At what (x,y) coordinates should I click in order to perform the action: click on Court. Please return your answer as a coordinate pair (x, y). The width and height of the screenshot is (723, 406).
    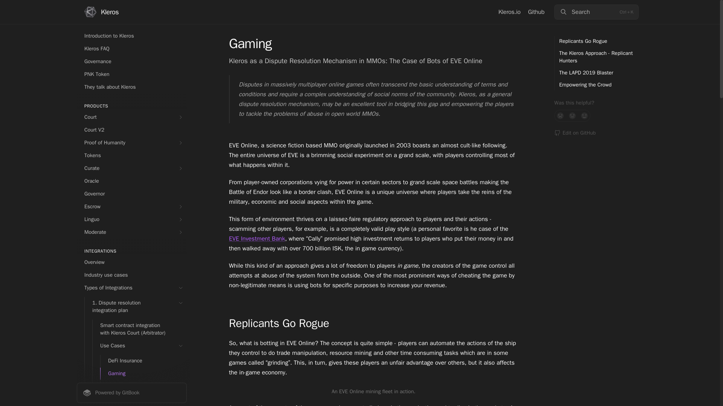
    Looking at the image, I should click on (131, 117).